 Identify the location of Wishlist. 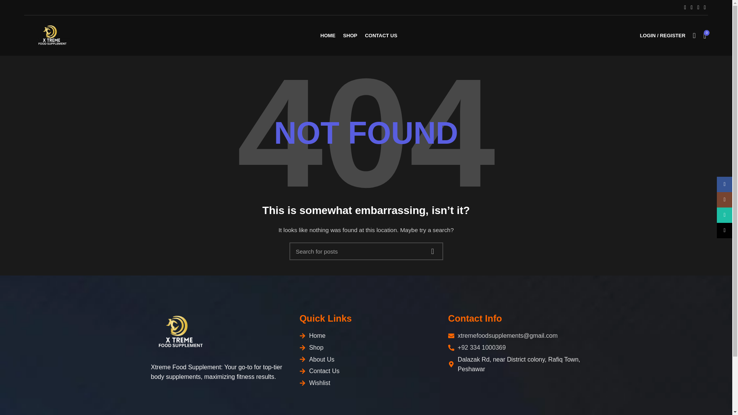
(366, 383).